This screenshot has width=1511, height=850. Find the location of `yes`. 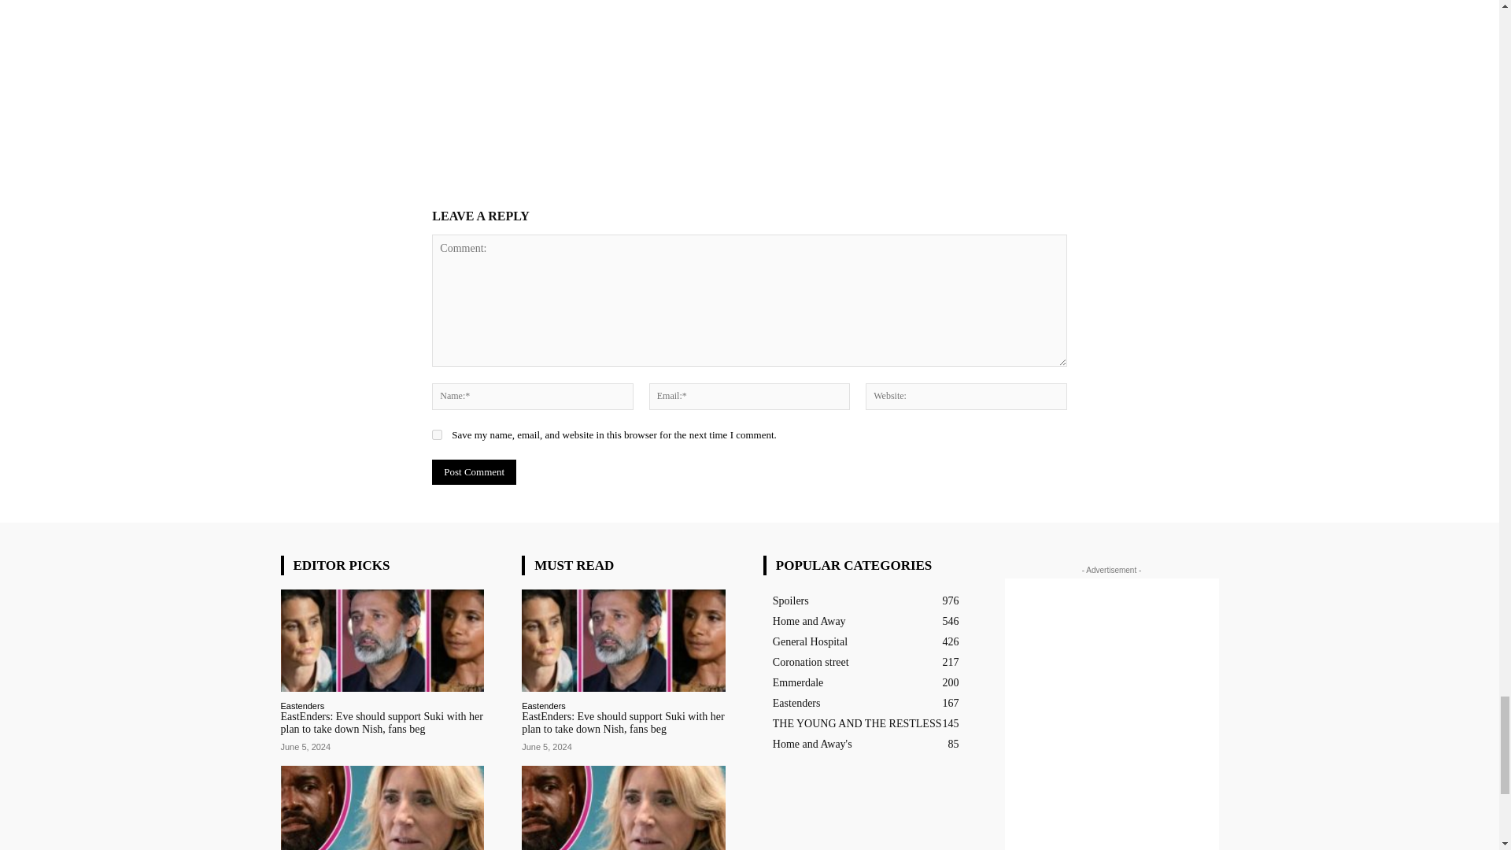

yes is located at coordinates (438, 434).